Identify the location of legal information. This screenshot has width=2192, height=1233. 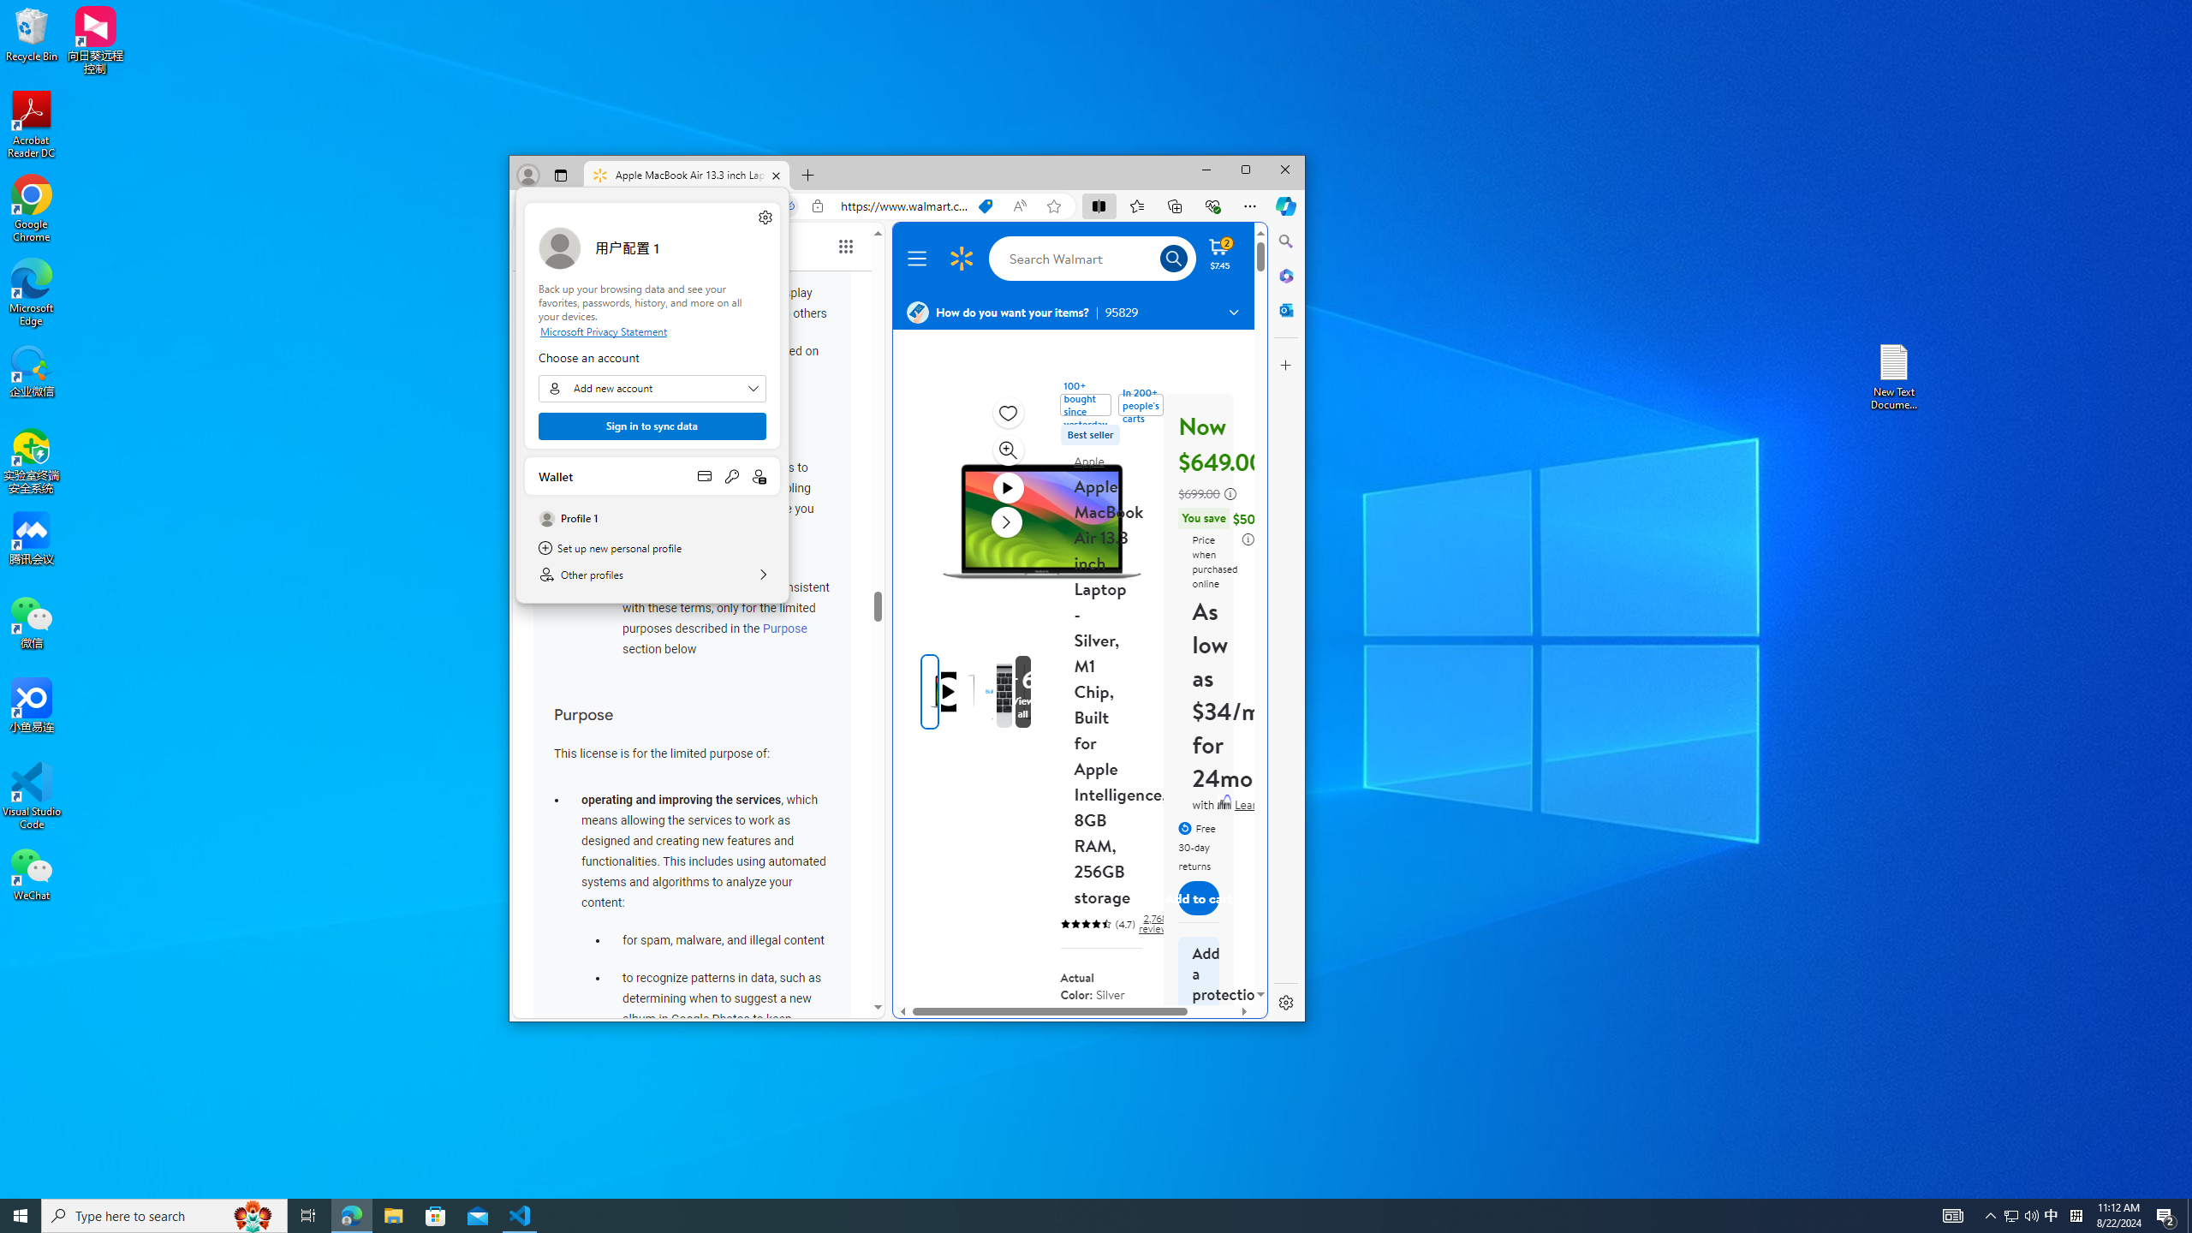
(1248, 539).